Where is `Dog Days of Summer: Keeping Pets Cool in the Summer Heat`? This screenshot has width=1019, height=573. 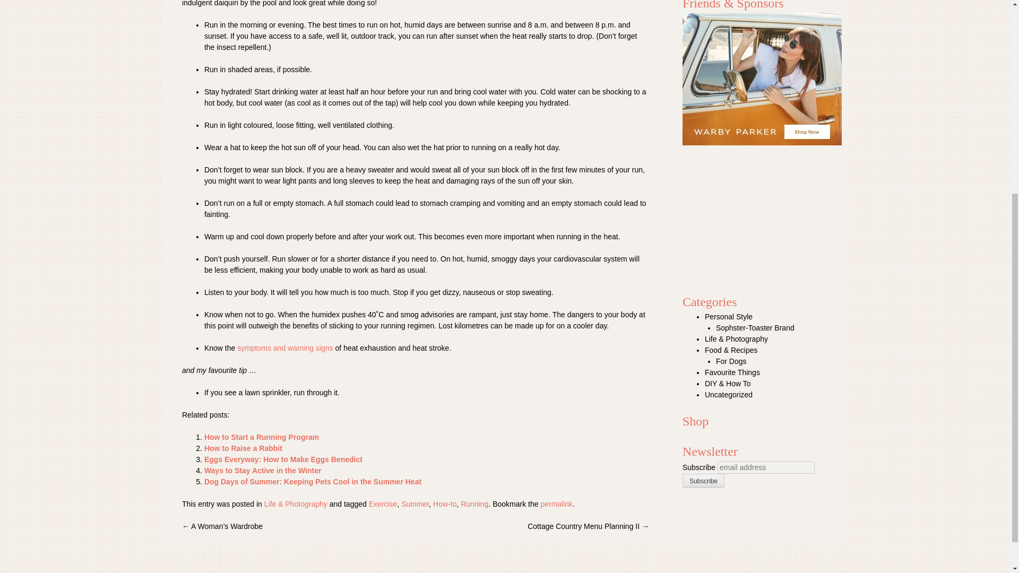 Dog Days of Summer: Keeping Pets Cool in the Summer Heat is located at coordinates (313, 481).